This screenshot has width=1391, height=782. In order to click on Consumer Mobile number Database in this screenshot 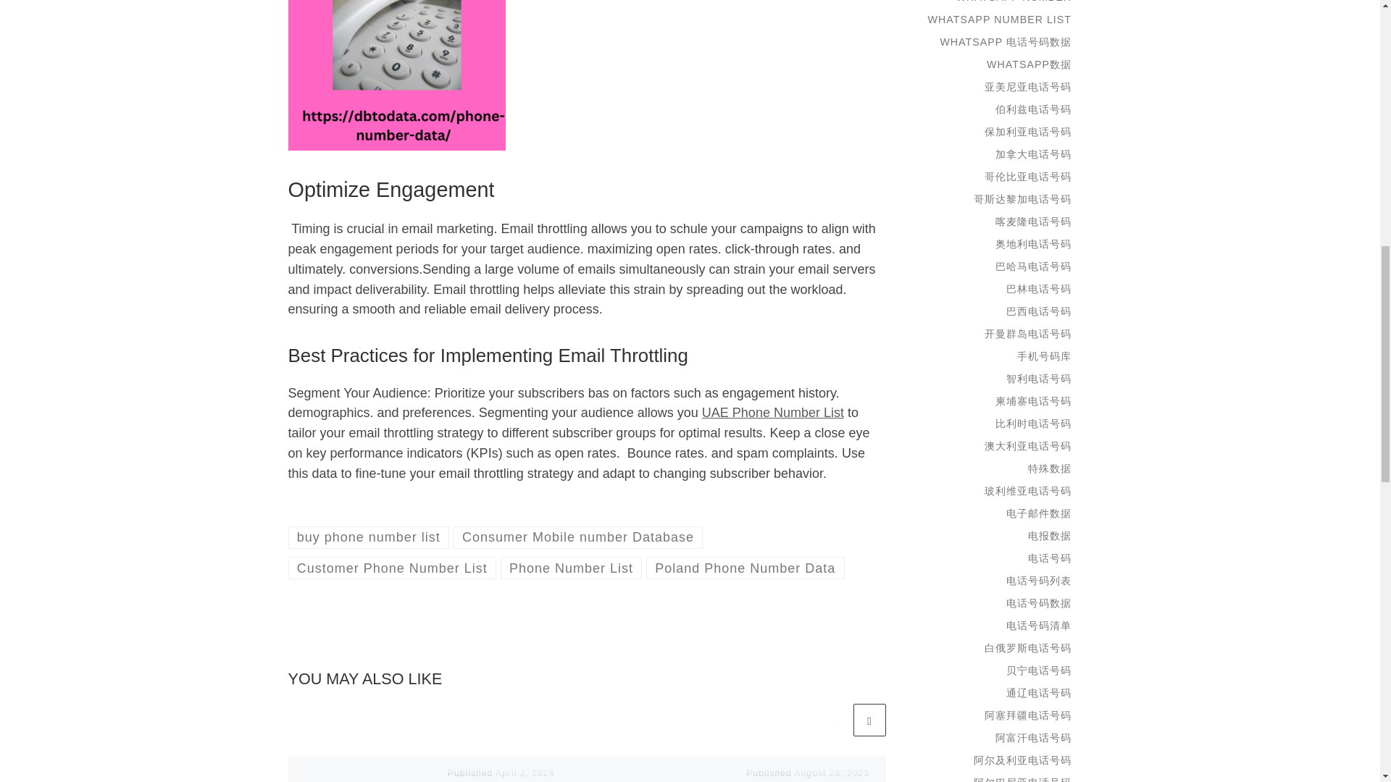, I will do `click(578, 537)`.